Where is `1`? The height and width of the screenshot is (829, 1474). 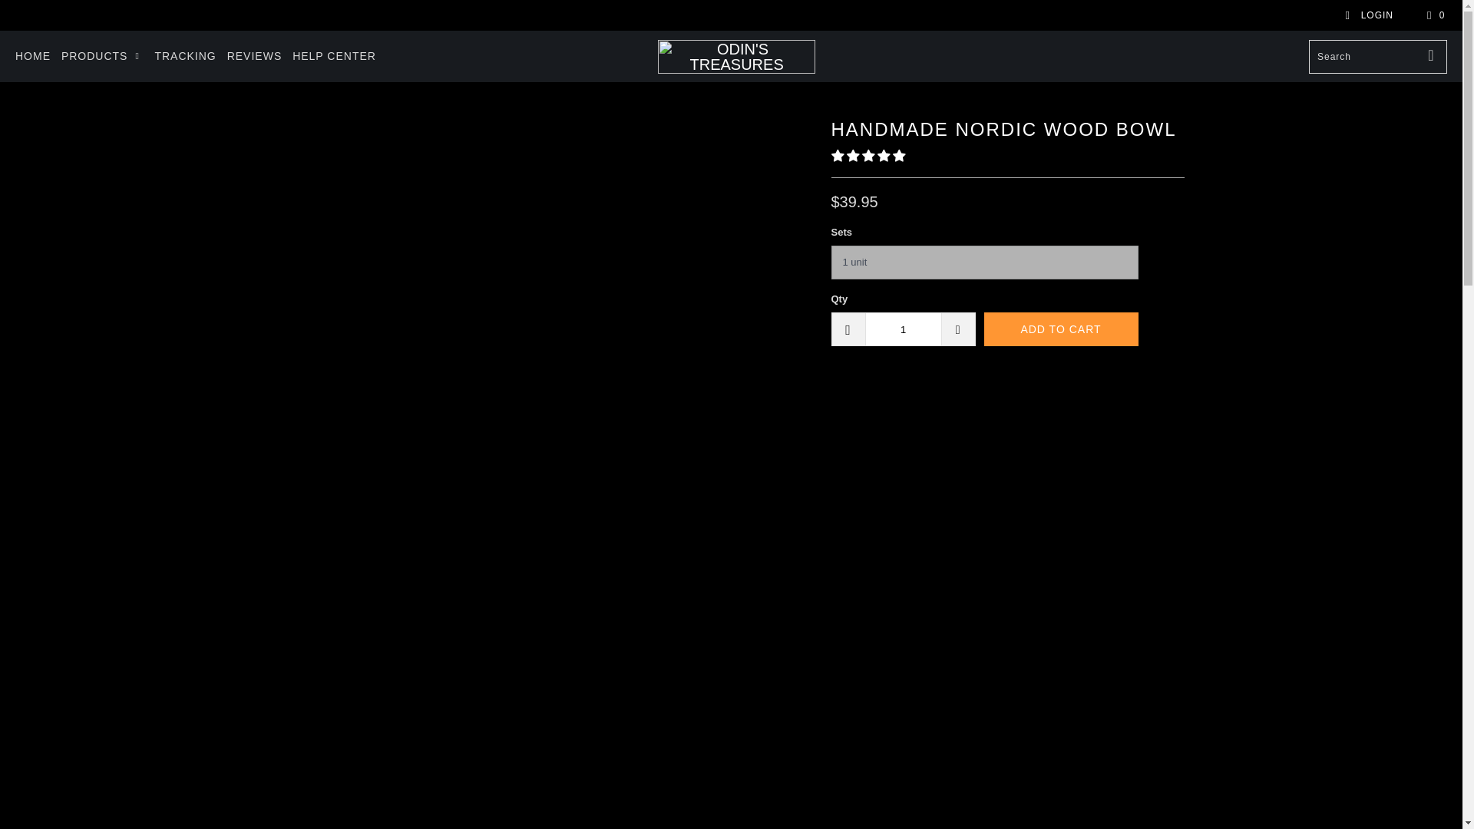
1 is located at coordinates (903, 329).